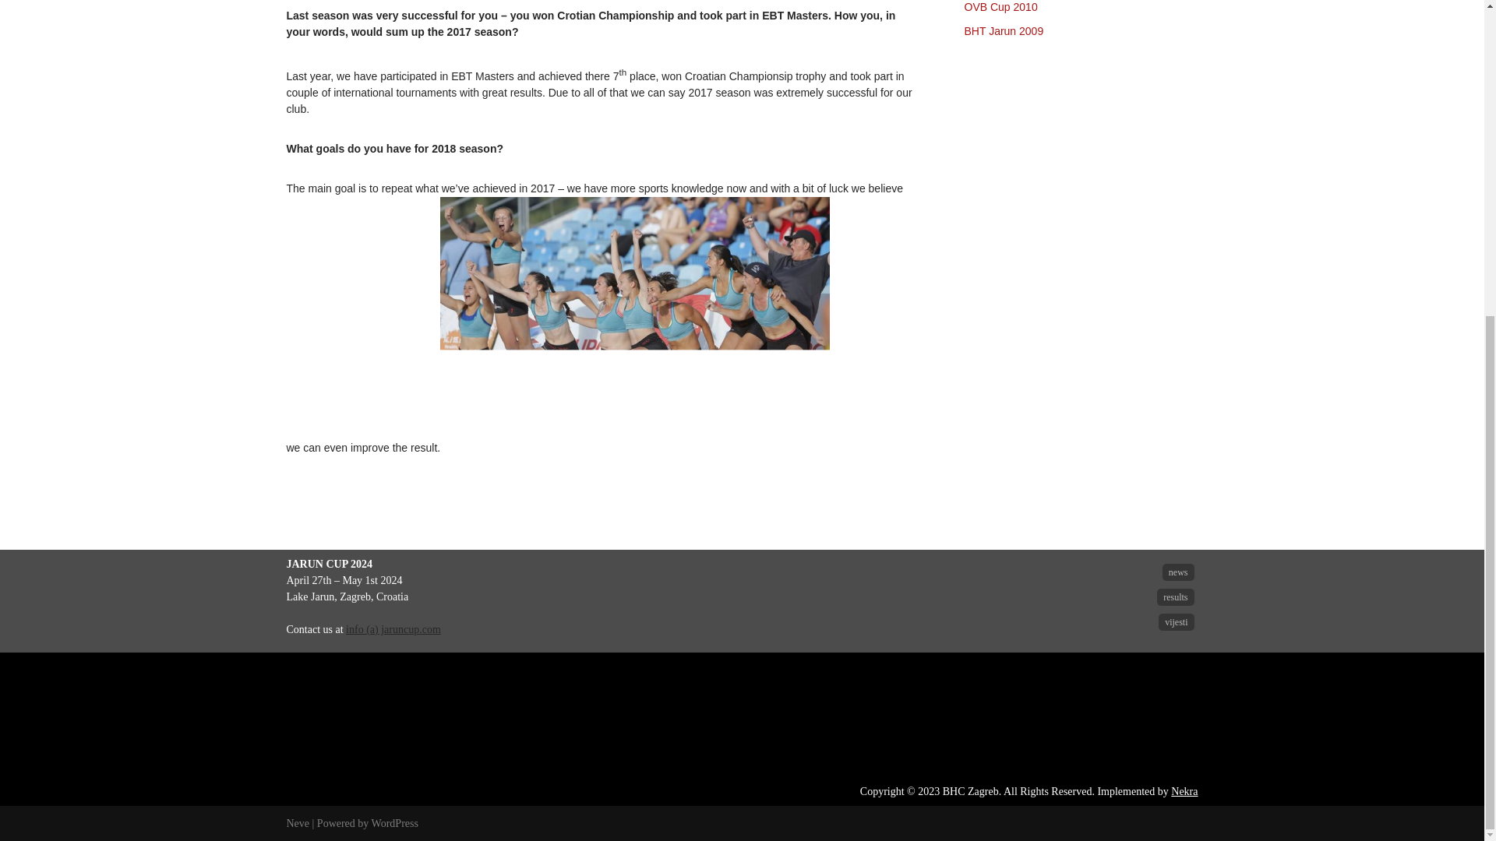  I want to click on Neve, so click(298, 822).